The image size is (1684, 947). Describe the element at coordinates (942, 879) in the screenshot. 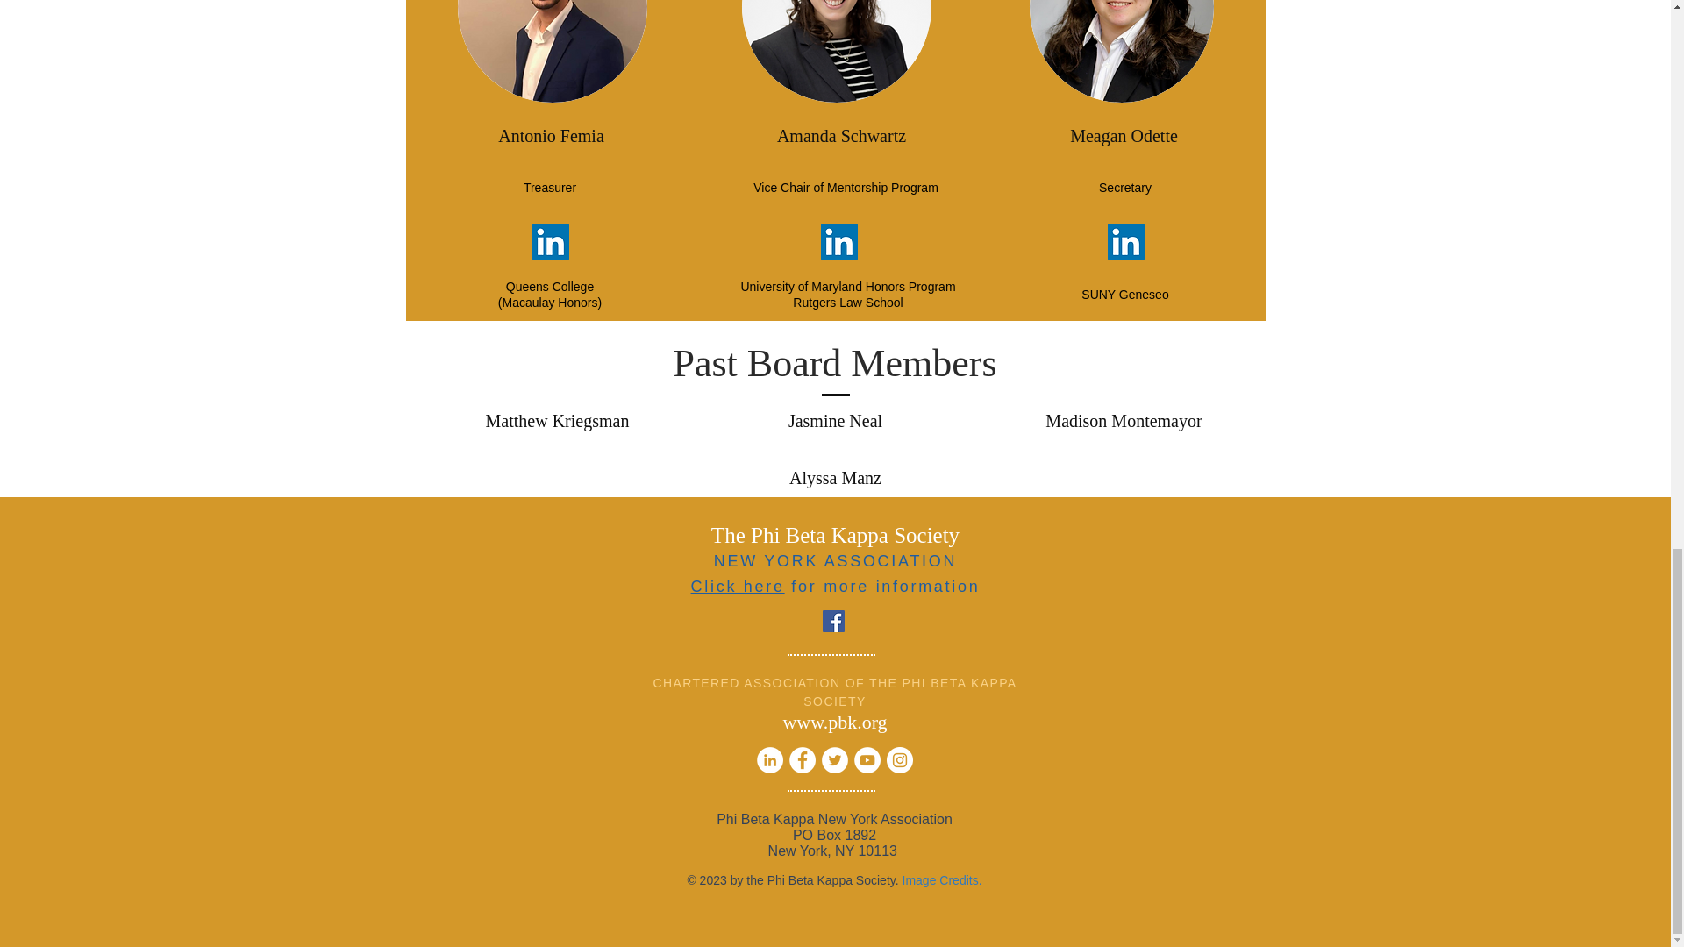

I see `Image Credits.` at that location.